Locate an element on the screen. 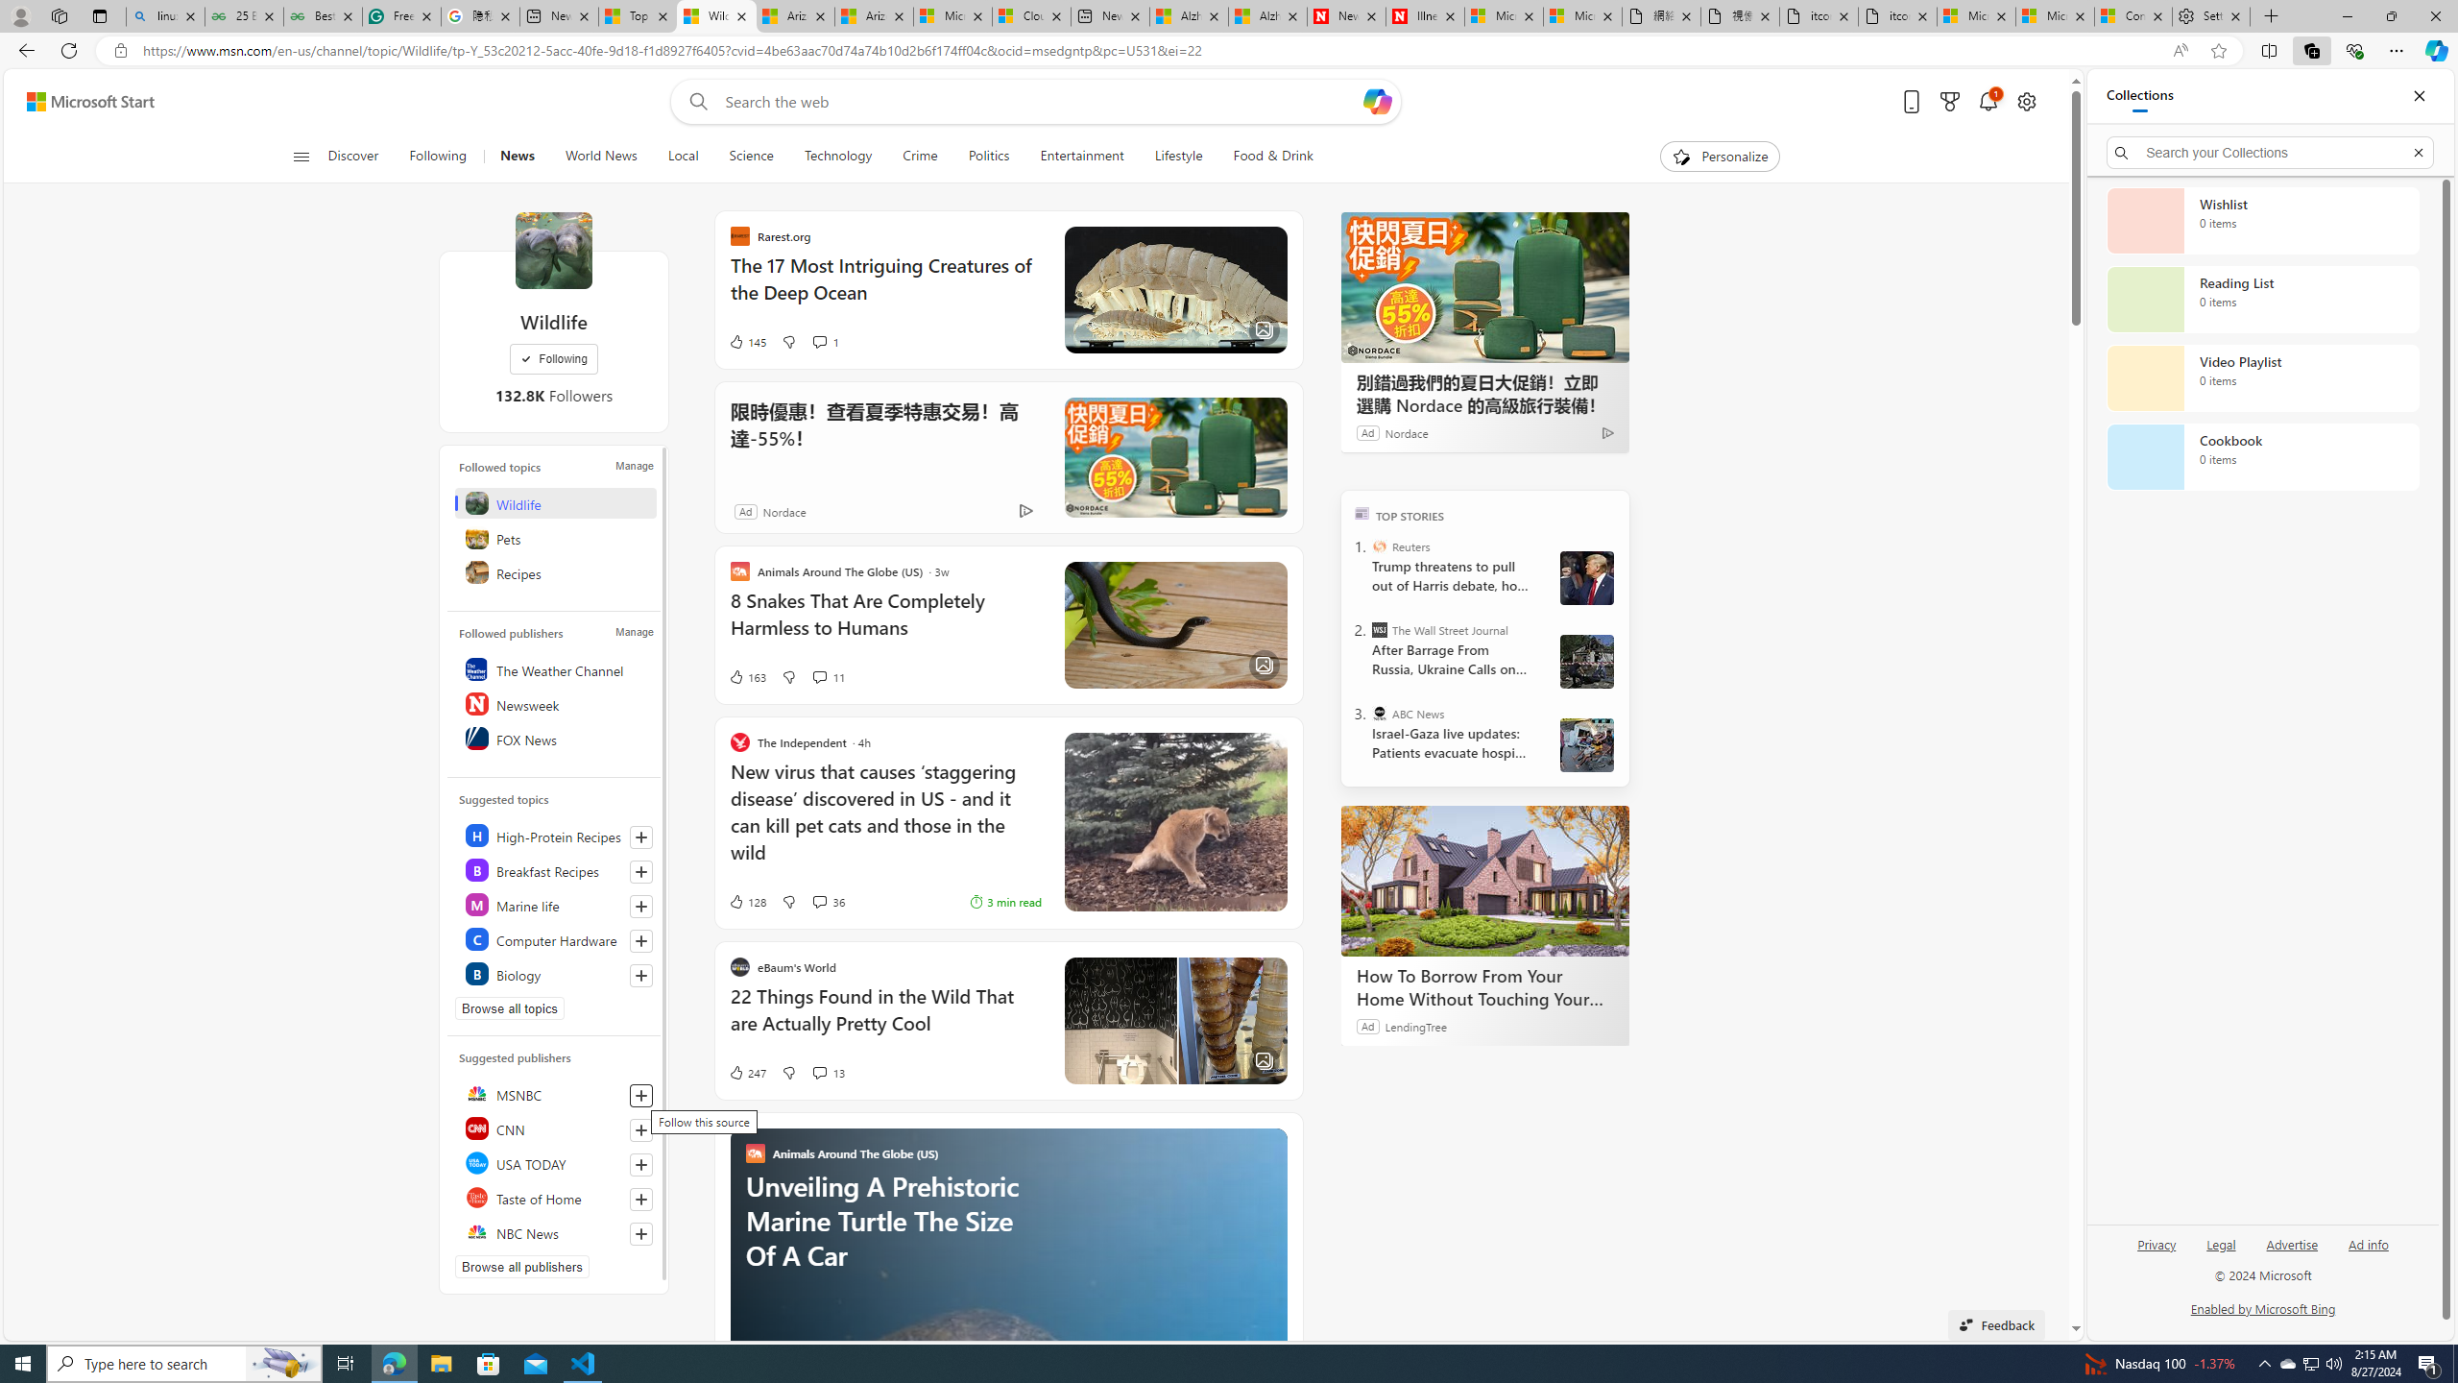 The height and width of the screenshot is (1383, 2458). Exit search is located at coordinates (2418, 152).